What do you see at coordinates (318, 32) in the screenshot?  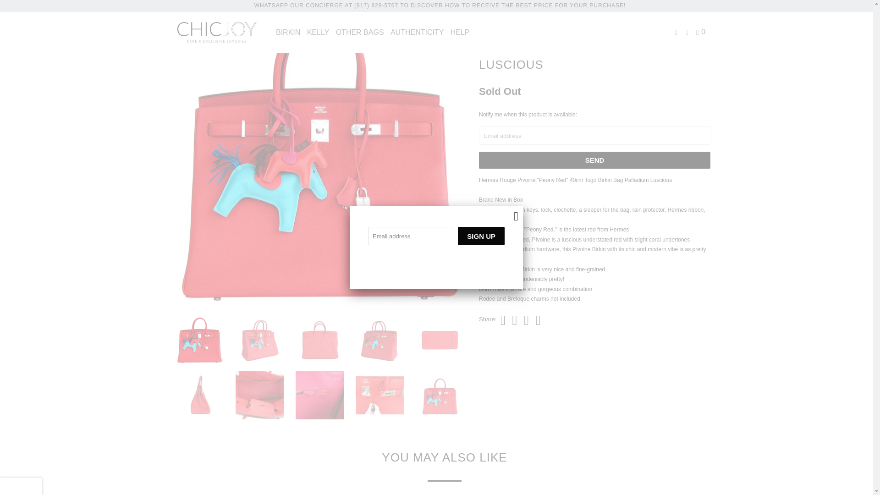 I see `KELLY` at bounding box center [318, 32].